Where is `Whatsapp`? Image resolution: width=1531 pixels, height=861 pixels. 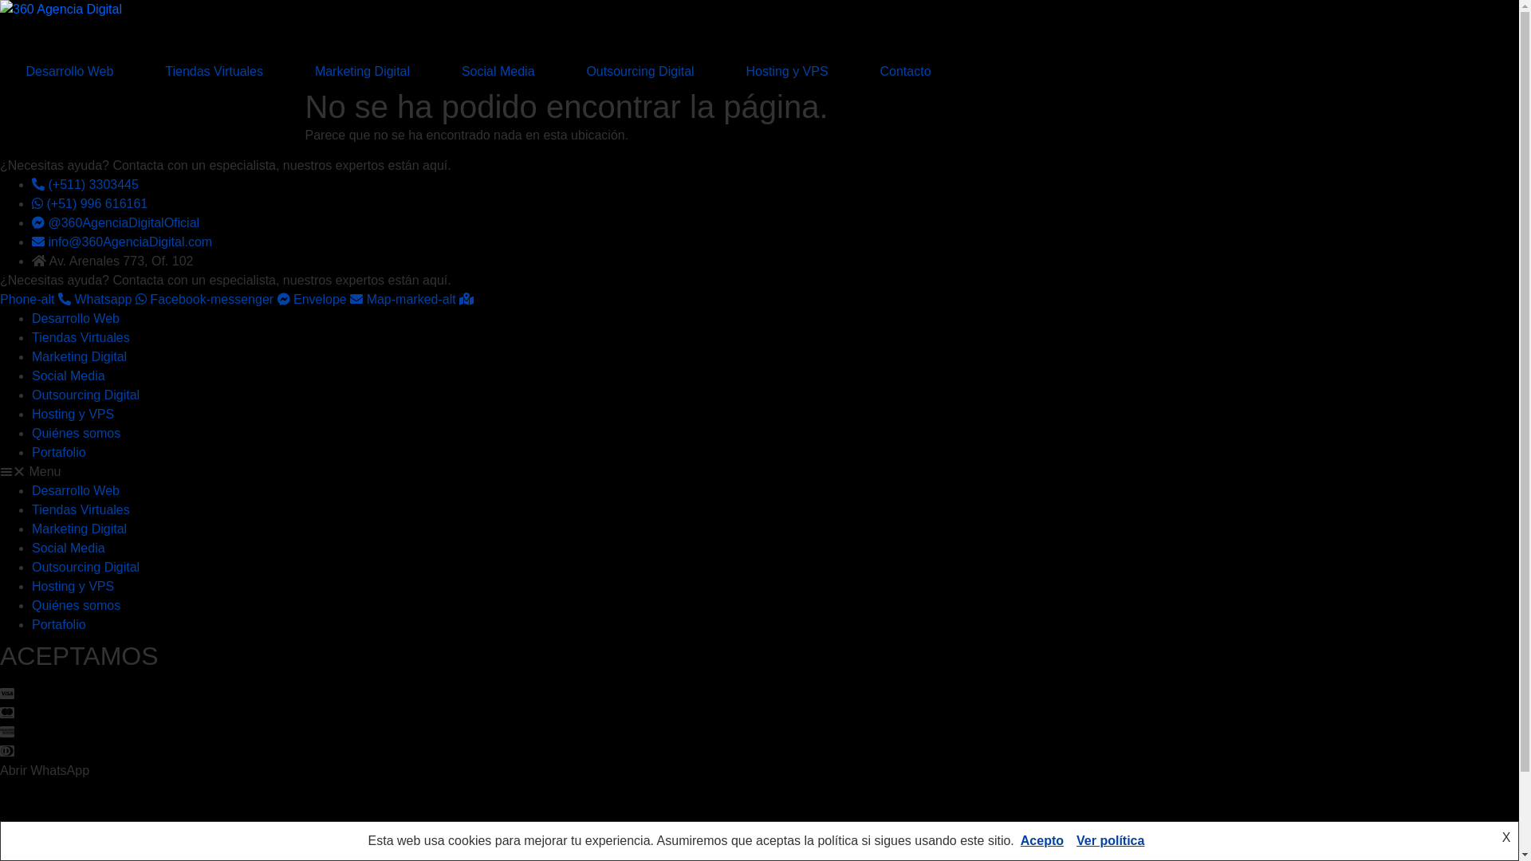 Whatsapp is located at coordinates (112, 300).